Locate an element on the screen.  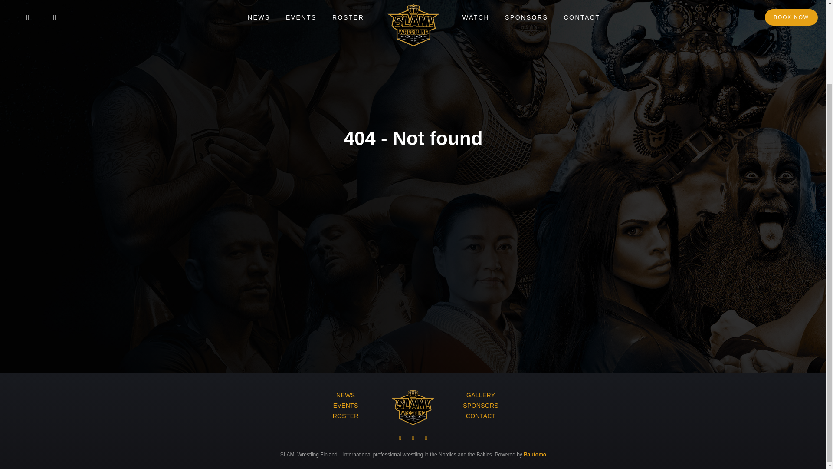
NEWS is located at coordinates (345, 395).